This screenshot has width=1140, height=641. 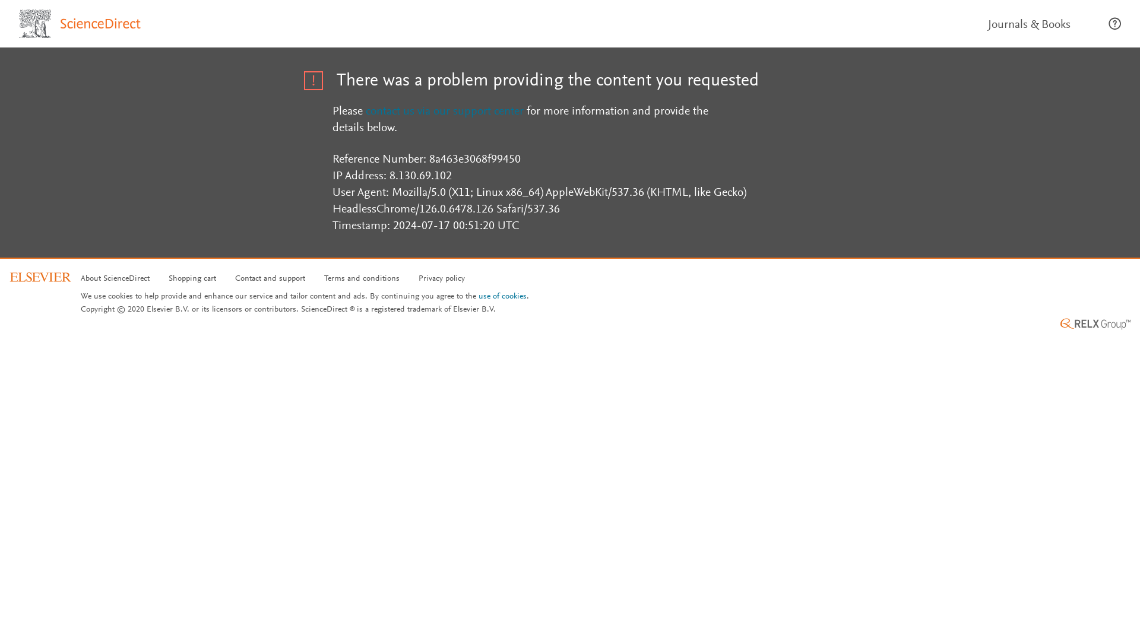 I want to click on Shopping cart, so click(x=192, y=279).